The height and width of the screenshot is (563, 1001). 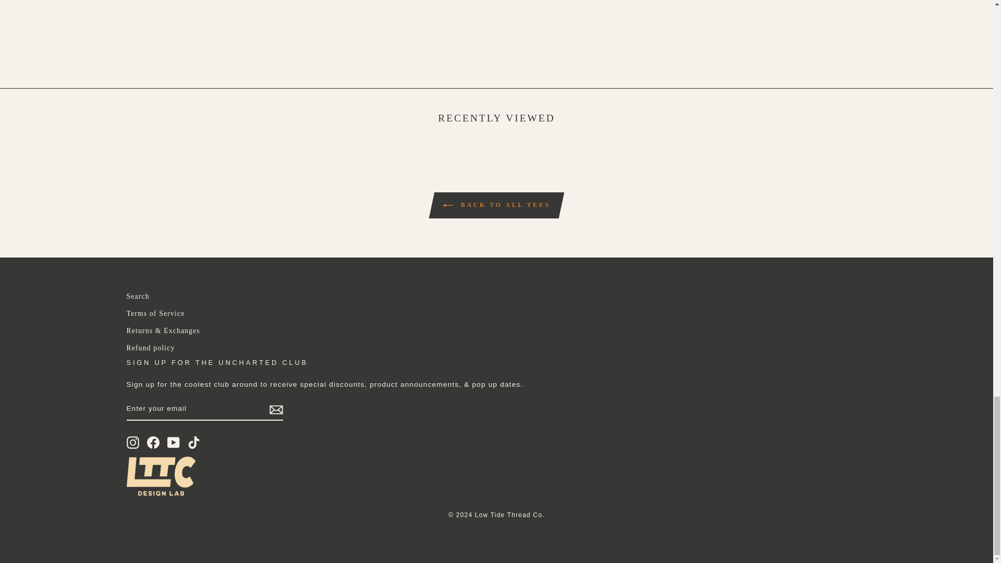 I want to click on Low Tide Thread Co. on Facebook, so click(x=153, y=442).